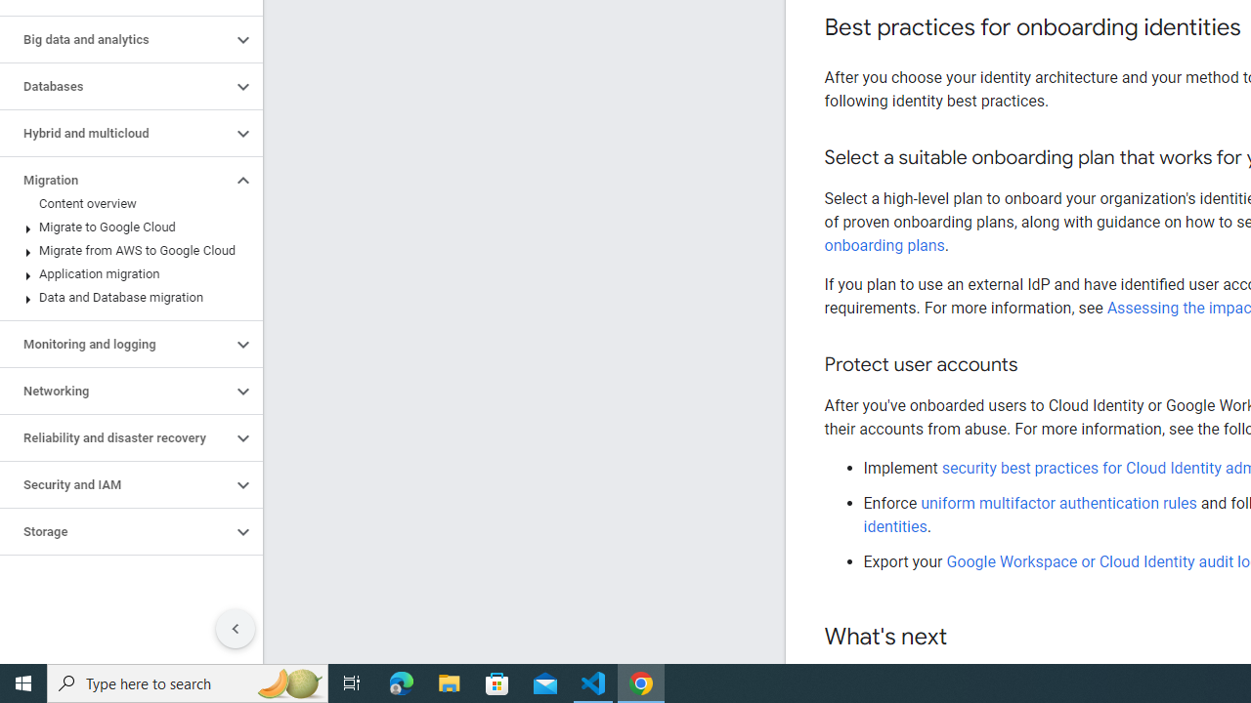 The width and height of the screenshot is (1251, 703). I want to click on Application migration, so click(127, 274).